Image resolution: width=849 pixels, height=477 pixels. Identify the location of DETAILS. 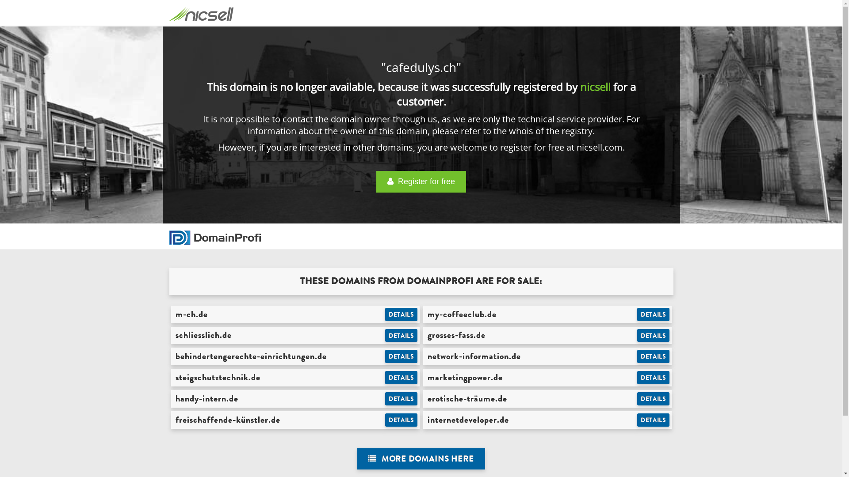
(402, 336).